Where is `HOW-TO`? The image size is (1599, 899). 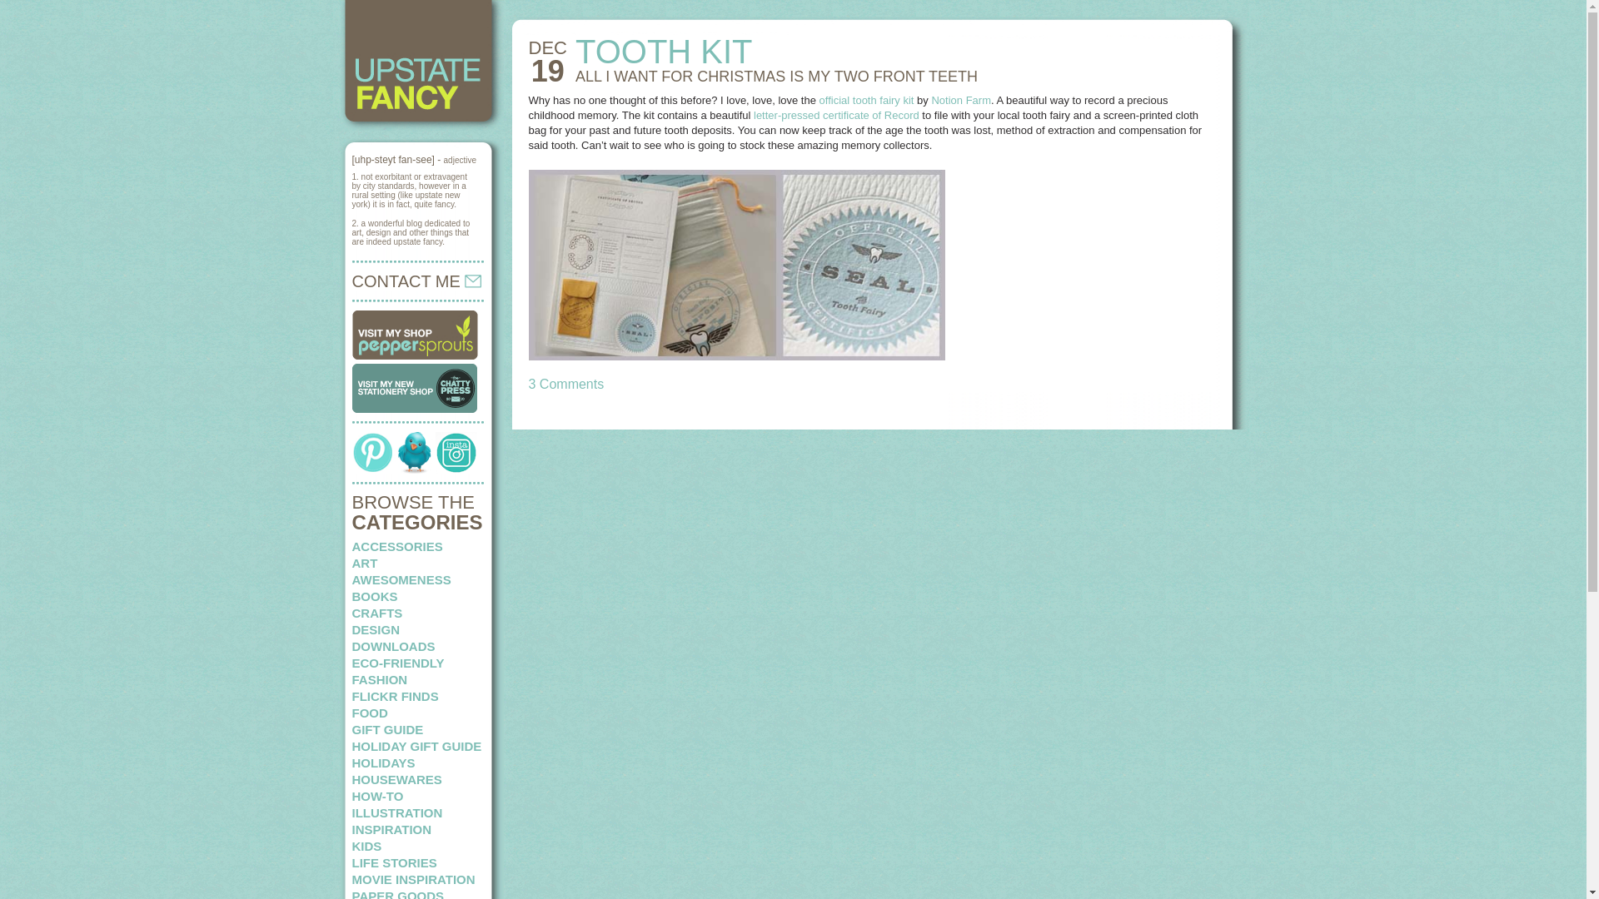
HOW-TO is located at coordinates (376, 796).